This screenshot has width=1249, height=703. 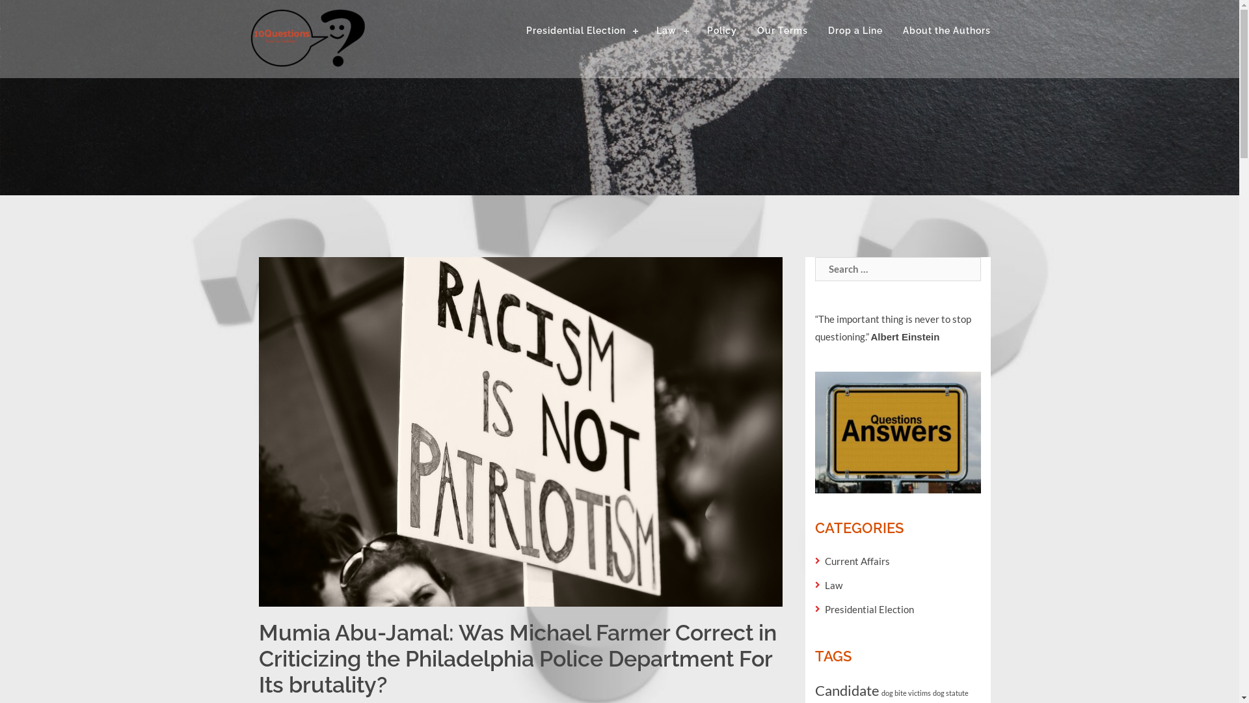 I want to click on Presidential Election, so click(x=580, y=31).